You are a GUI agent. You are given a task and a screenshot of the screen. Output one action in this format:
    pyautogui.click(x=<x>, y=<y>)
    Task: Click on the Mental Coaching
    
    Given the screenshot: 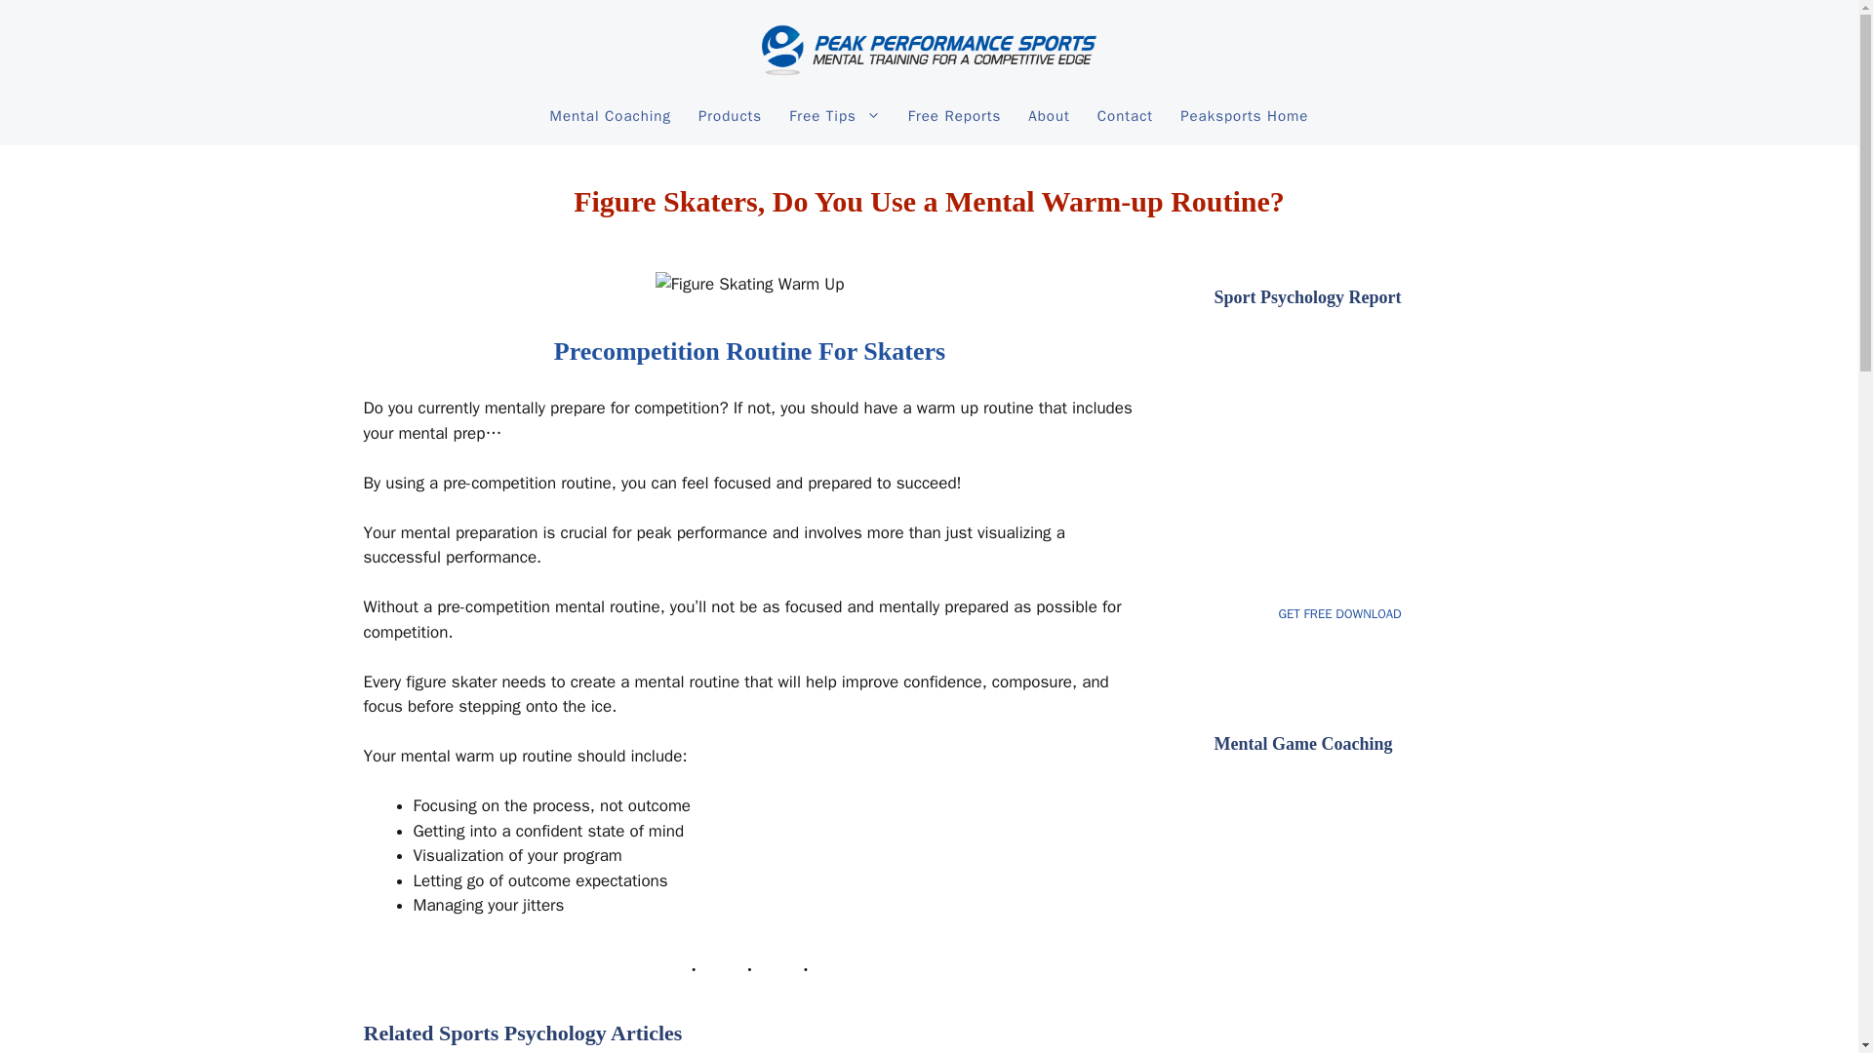 What is the action you would take?
    pyautogui.click(x=611, y=115)
    